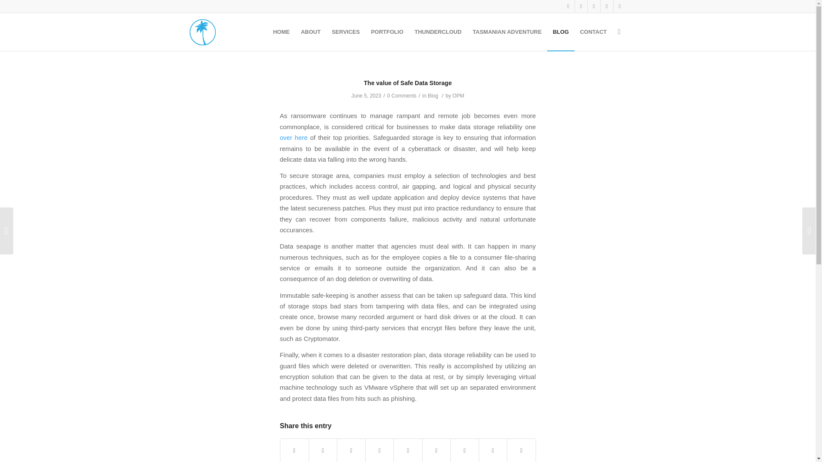  I want to click on Instagram, so click(568, 6).